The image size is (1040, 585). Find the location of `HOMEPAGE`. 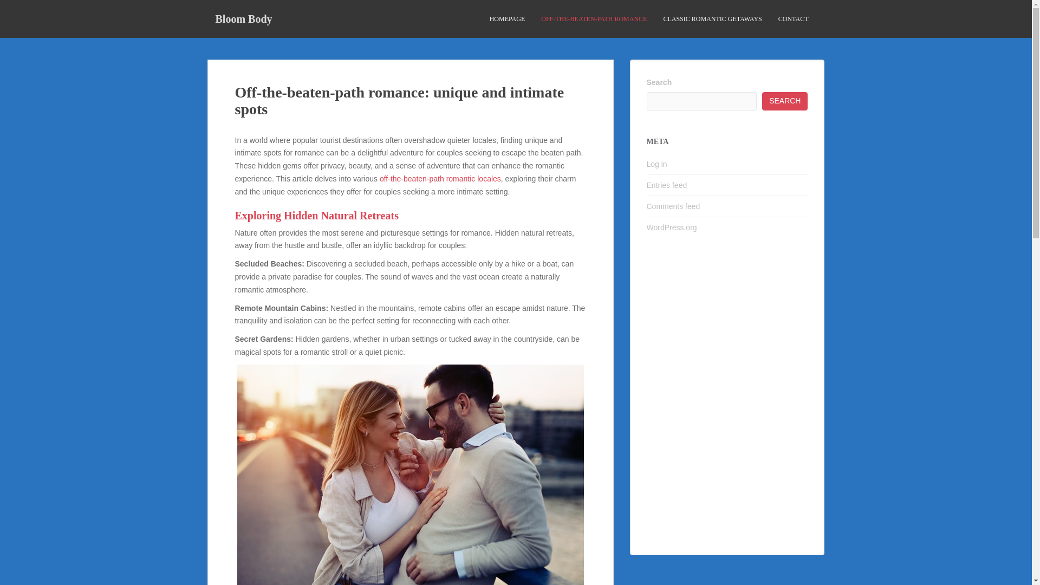

HOMEPAGE is located at coordinates (507, 19).